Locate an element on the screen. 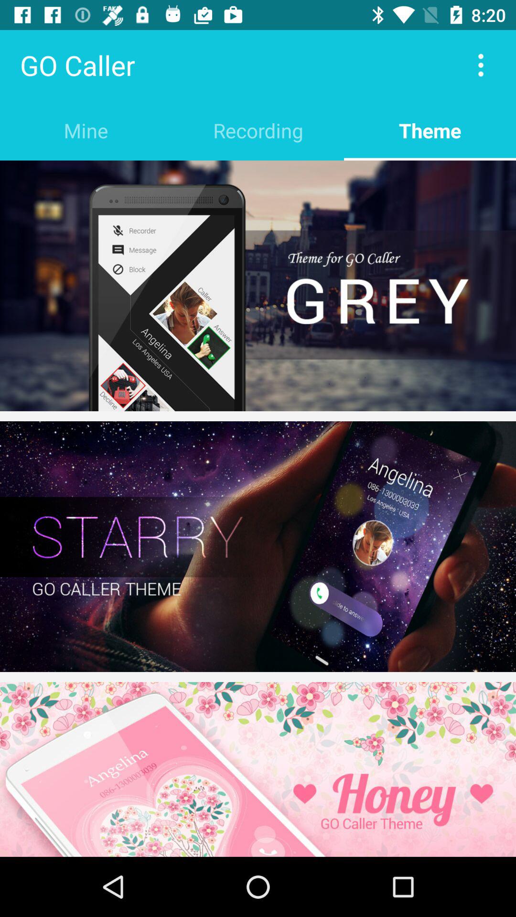  tap the icon next to the recording is located at coordinates (86, 130).